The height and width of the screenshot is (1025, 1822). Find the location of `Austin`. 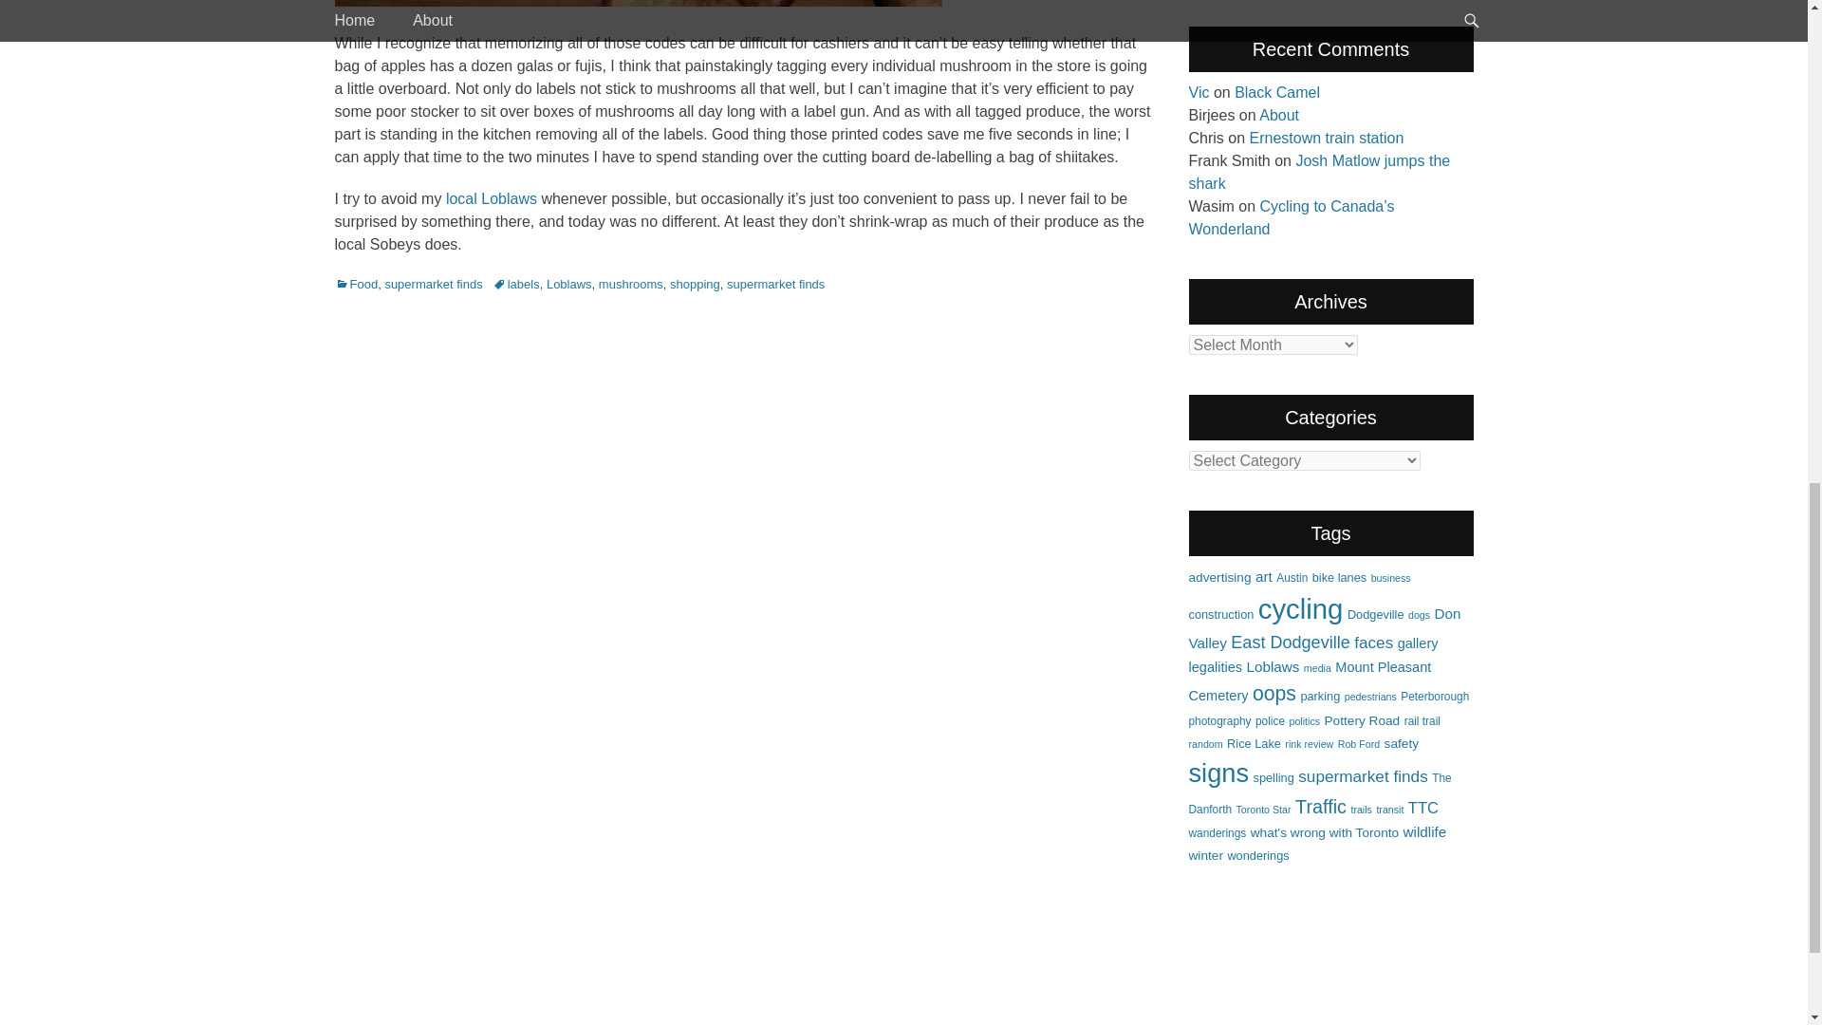

Austin is located at coordinates (1292, 577).